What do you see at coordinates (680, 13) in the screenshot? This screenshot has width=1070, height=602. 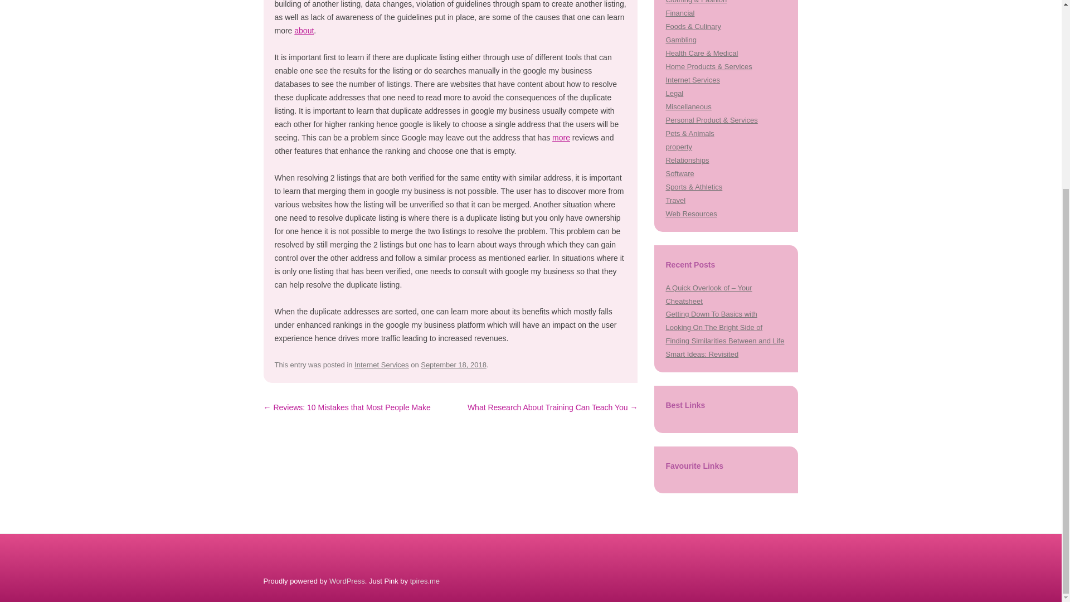 I see `Financial` at bounding box center [680, 13].